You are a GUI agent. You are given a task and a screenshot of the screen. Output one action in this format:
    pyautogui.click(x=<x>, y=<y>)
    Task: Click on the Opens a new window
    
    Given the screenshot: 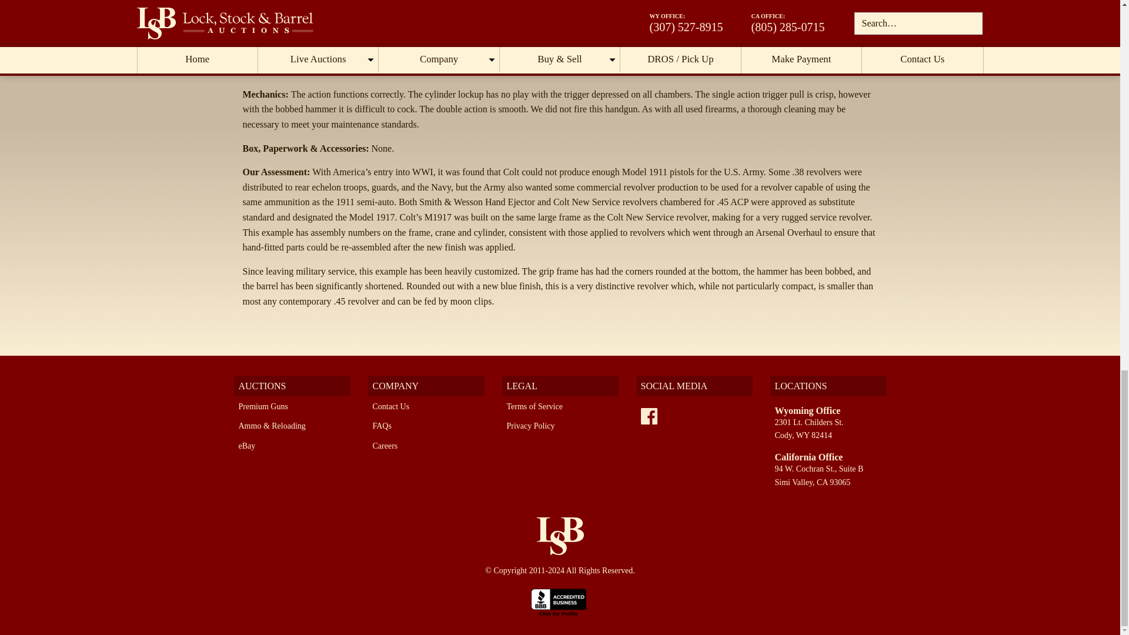 What is the action you would take?
    pyautogui.click(x=560, y=602)
    